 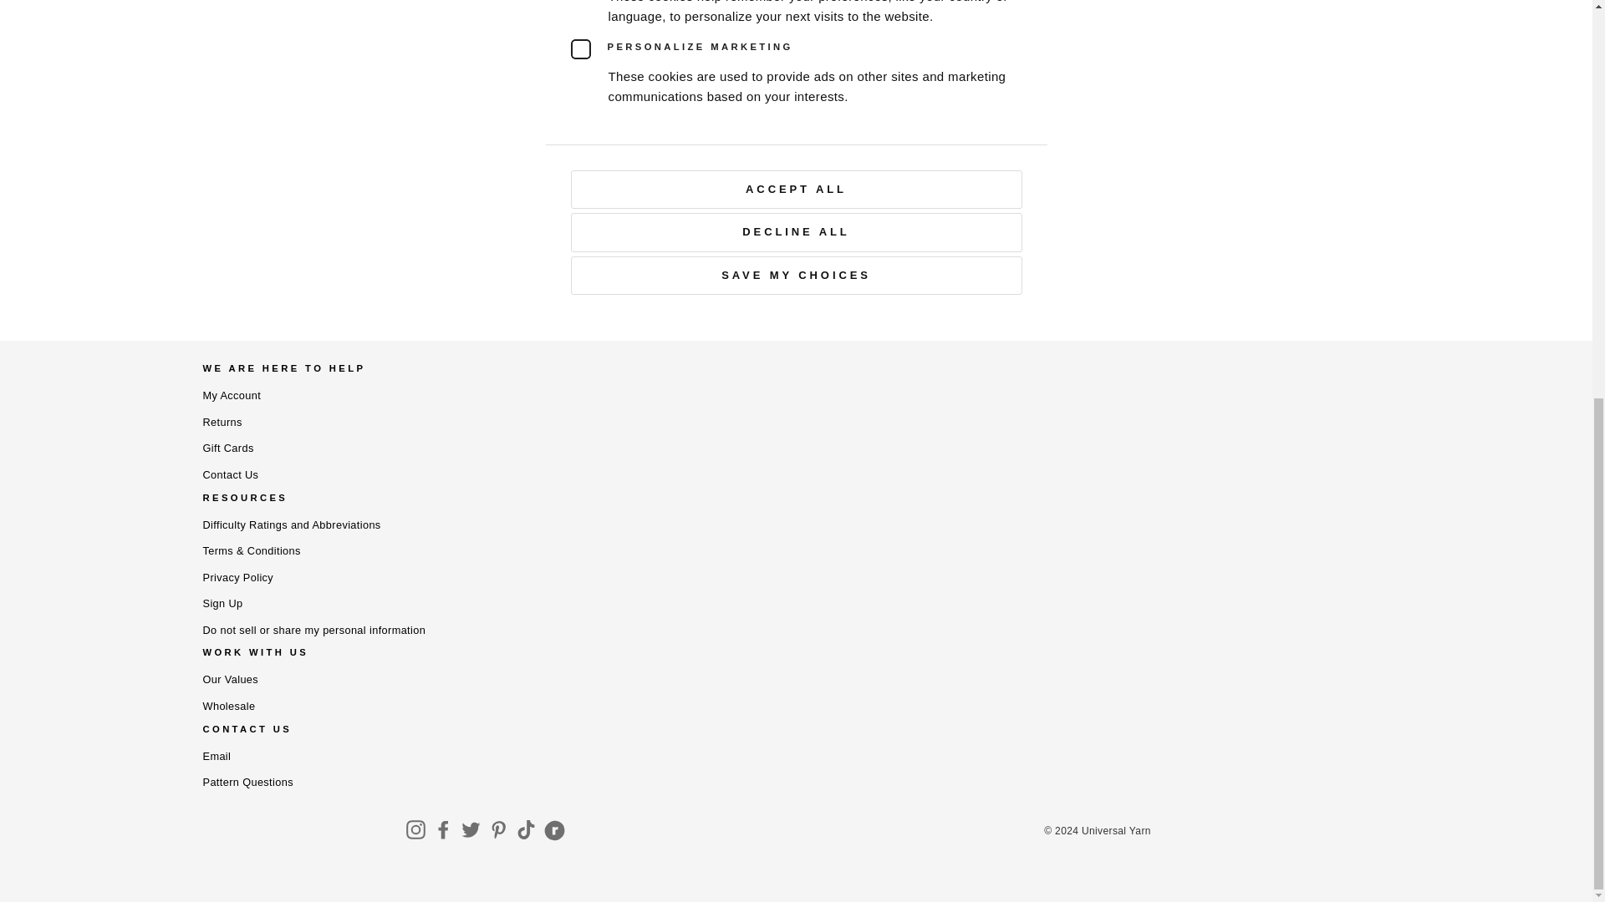 I want to click on Universal Yarn on Facebook, so click(x=443, y=834).